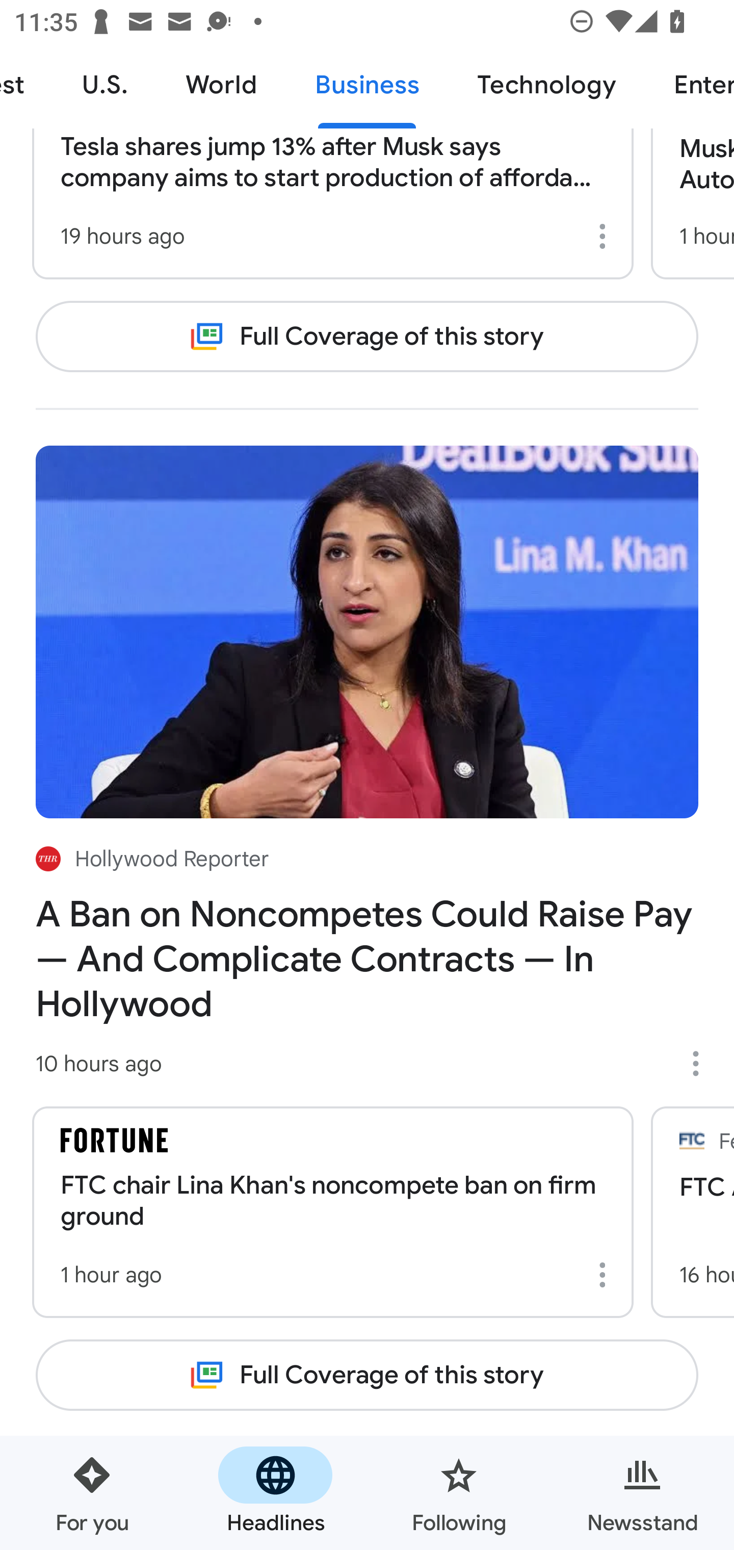 The height and width of the screenshot is (1550, 734). Describe the element at coordinates (367, 1375) in the screenshot. I see `Full Coverage of this story` at that location.